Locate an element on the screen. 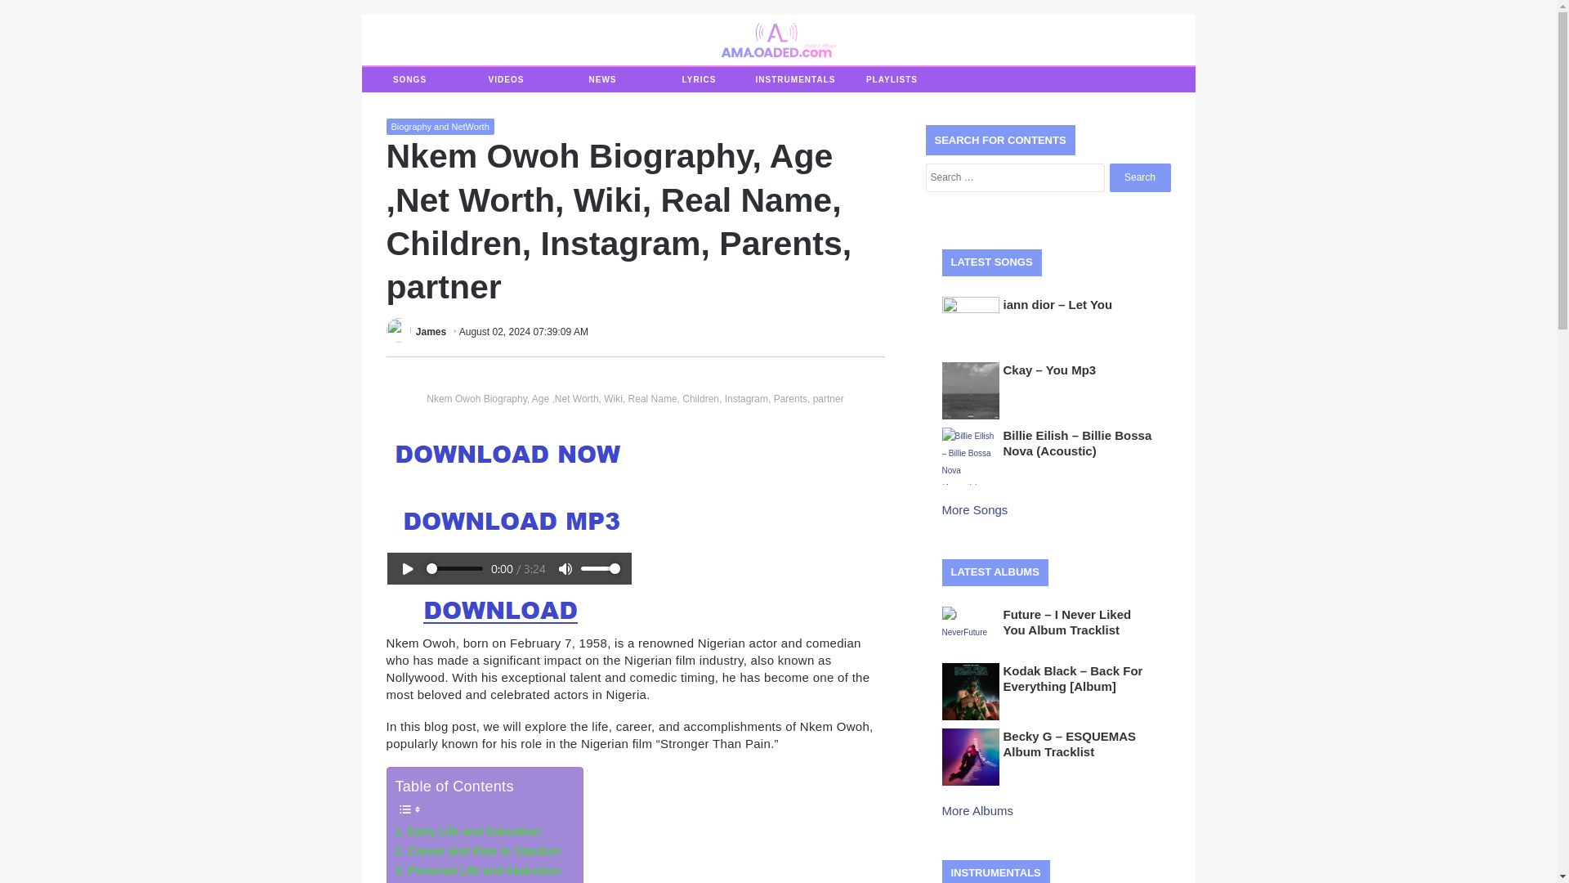  Search is located at coordinates (1139, 177).